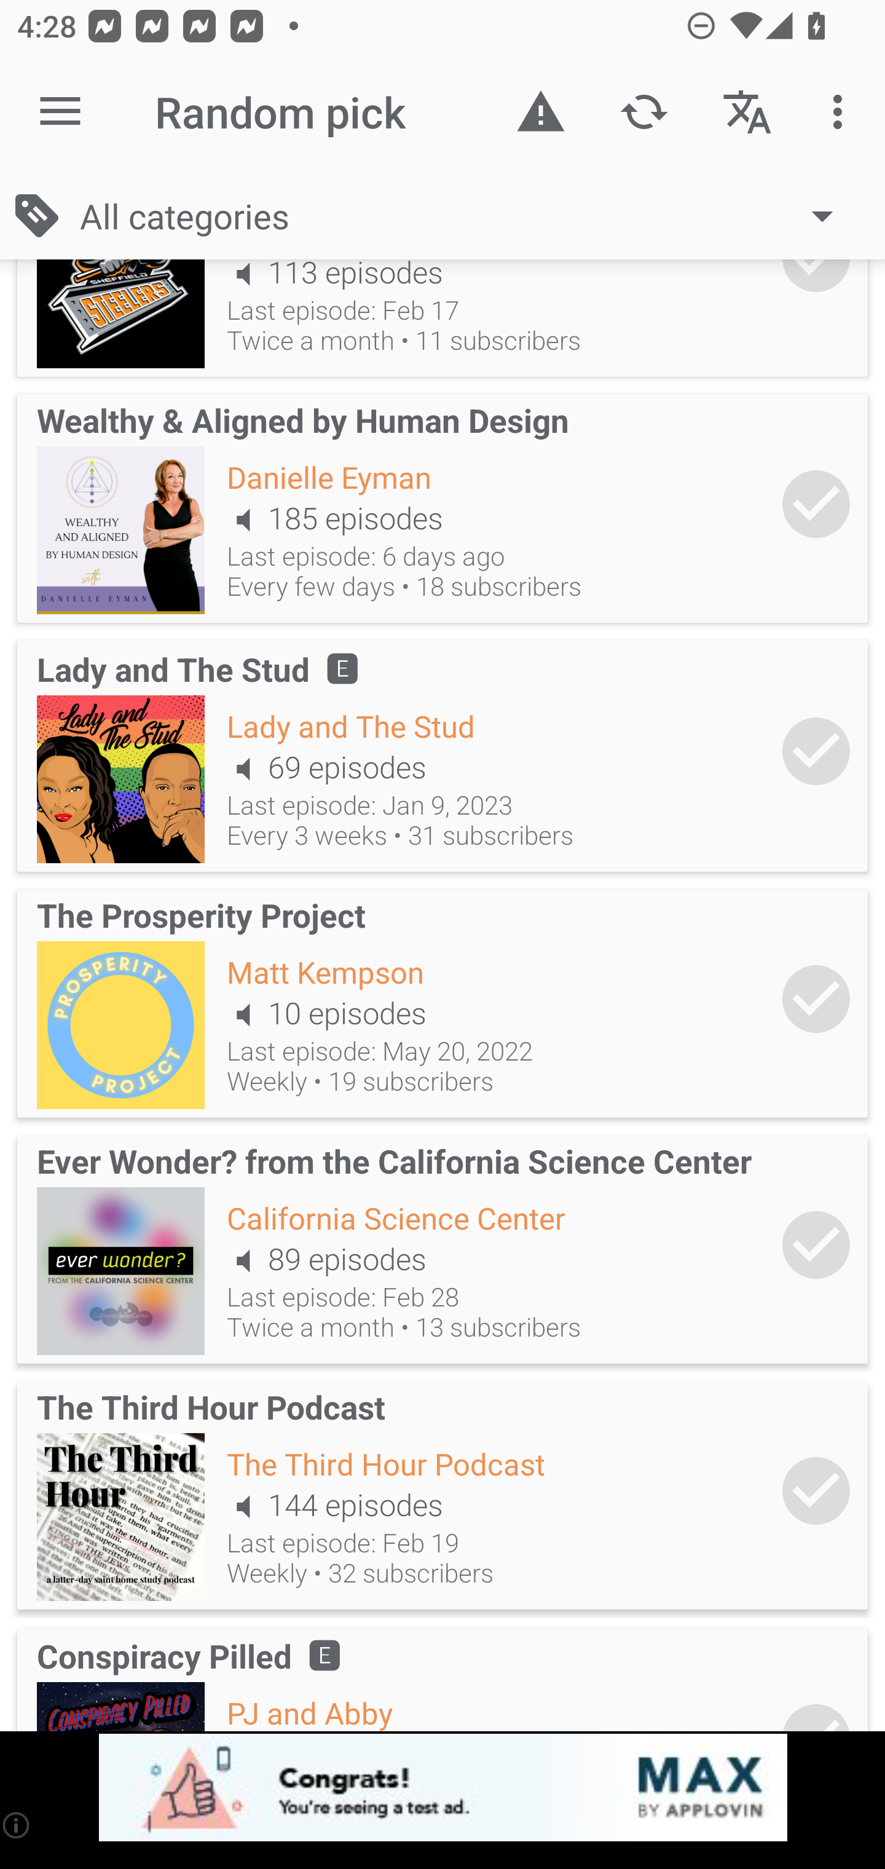 This screenshot has width=885, height=1869. I want to click on More options, so click(842, 112).